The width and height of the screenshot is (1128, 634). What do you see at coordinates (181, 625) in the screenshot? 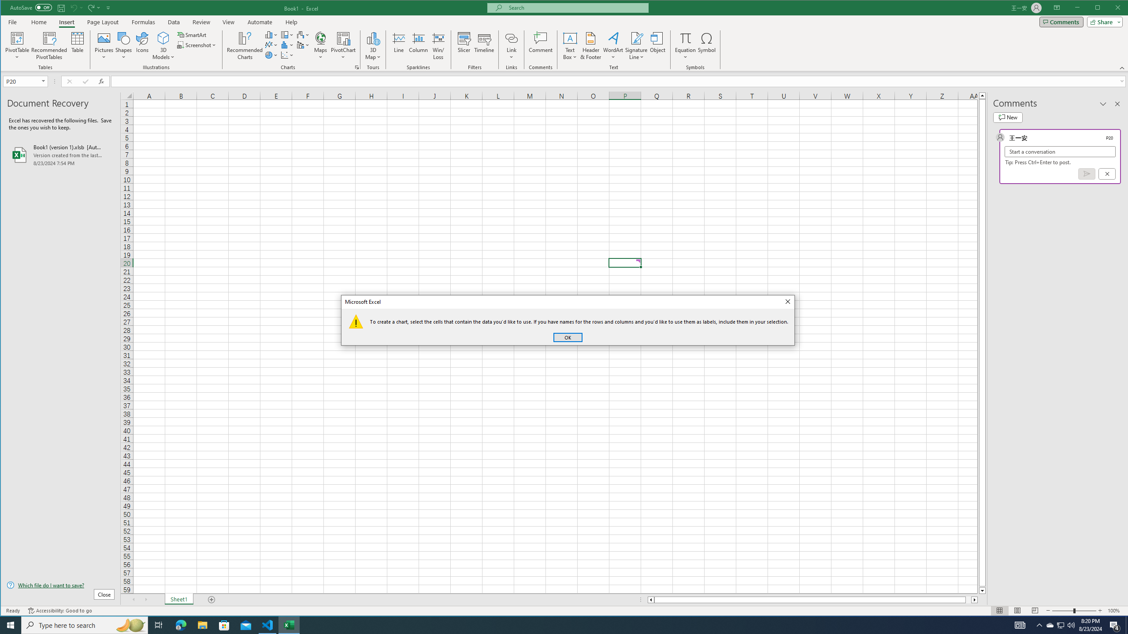
I see `Microsoft Edge` at bounding box center [181, 625].